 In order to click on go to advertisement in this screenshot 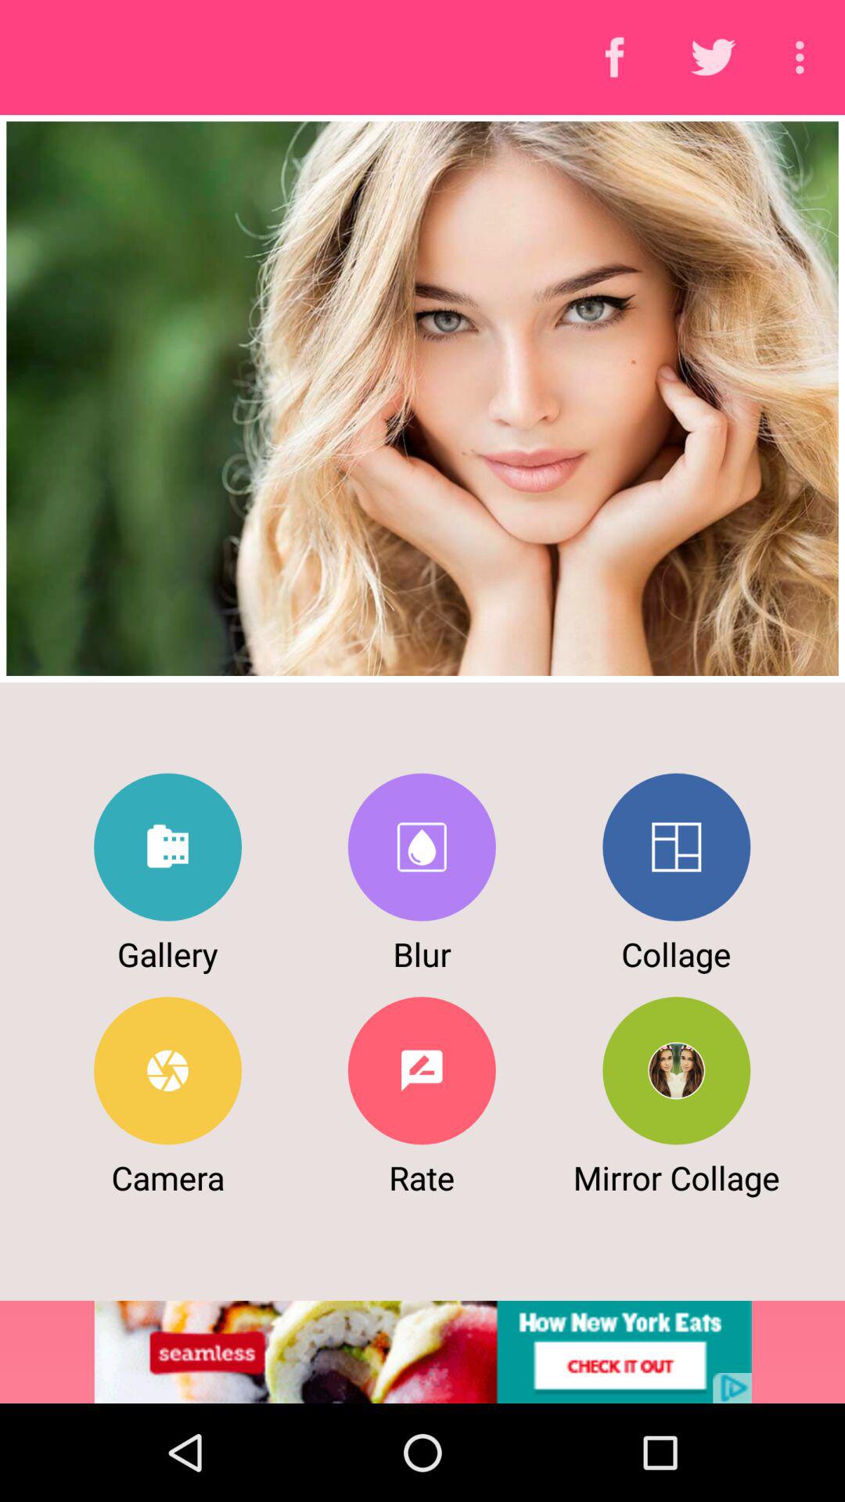, I will do `click(422, 1352)`.